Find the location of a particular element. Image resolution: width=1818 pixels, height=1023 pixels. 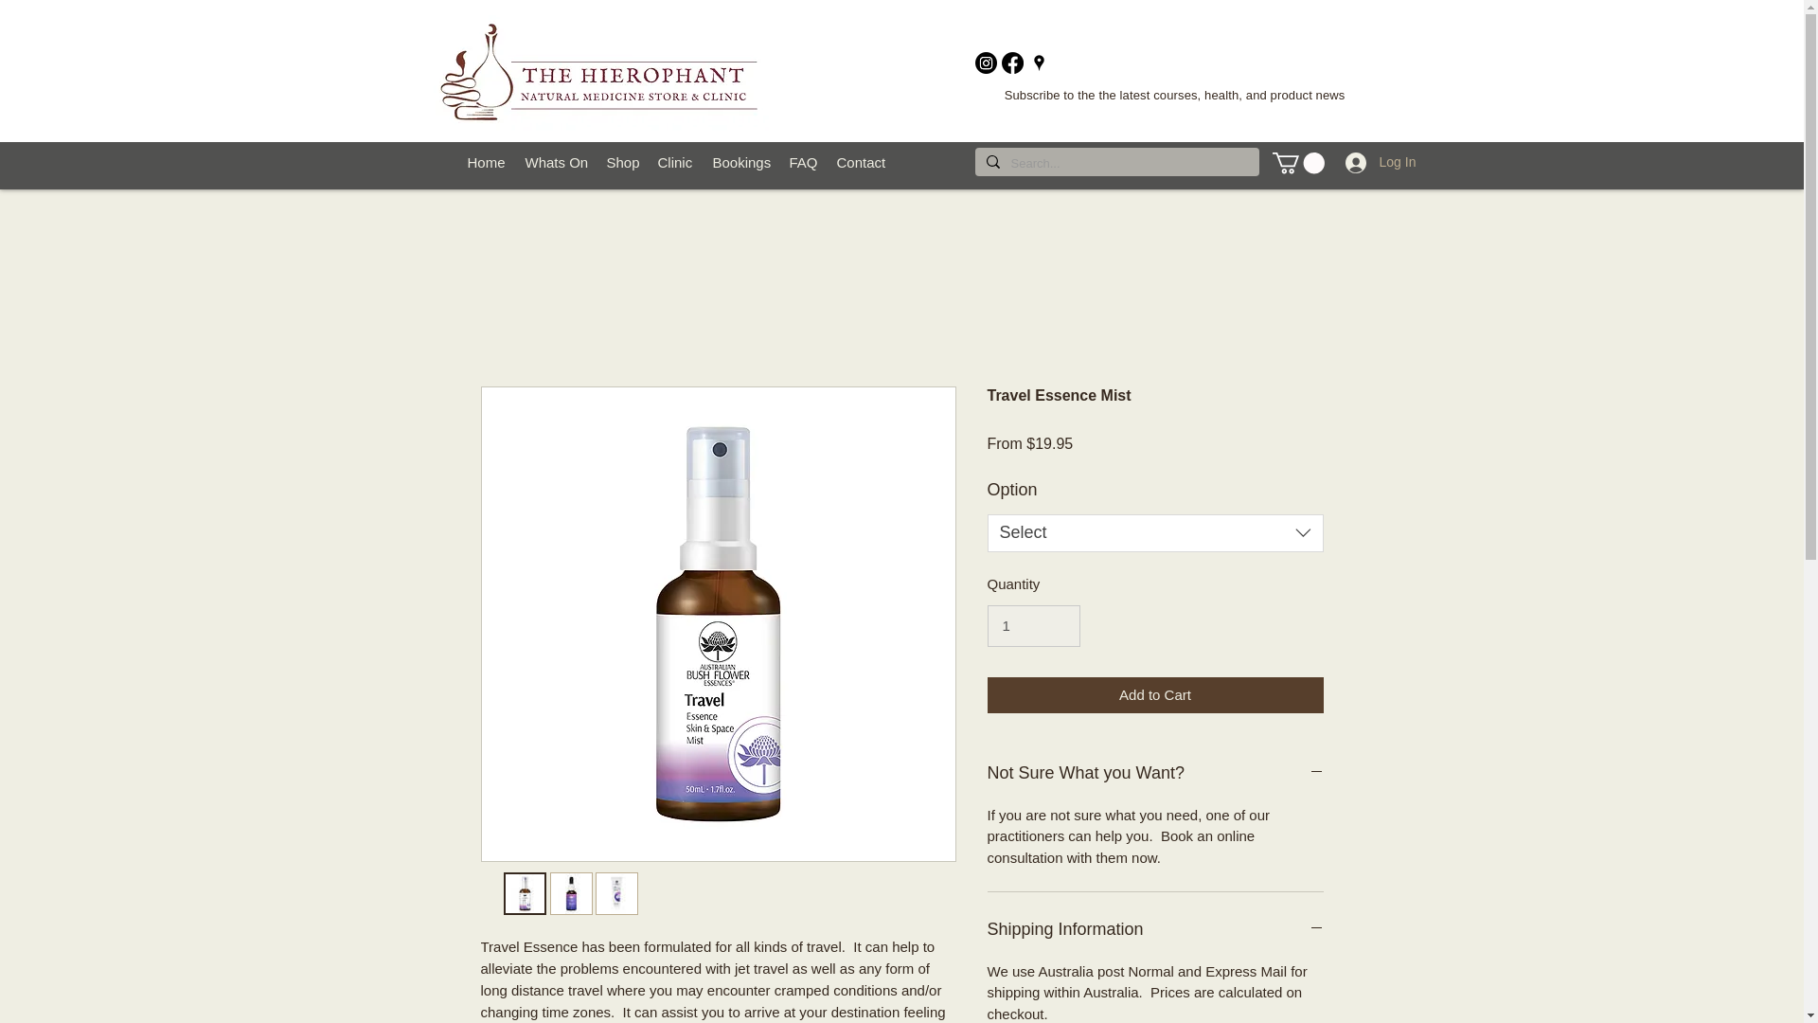

Whats On is located at coordinates (555, 161).